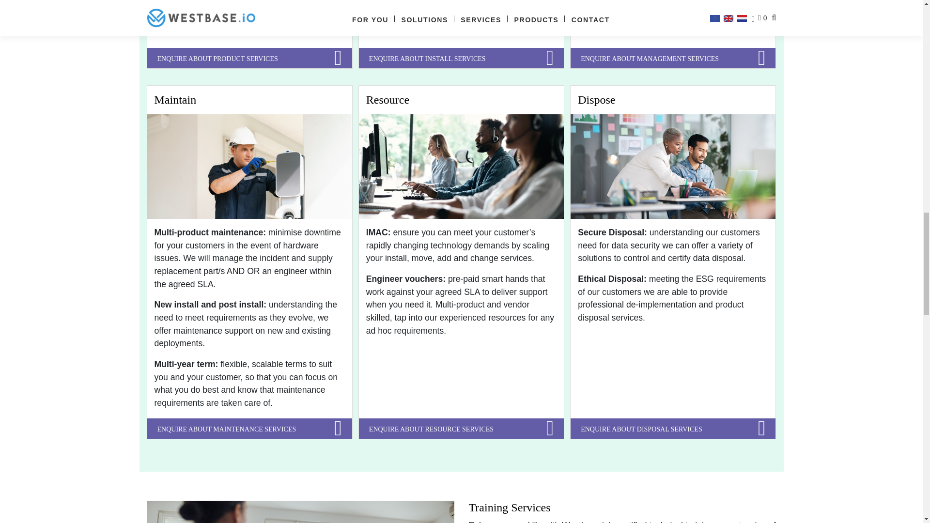  Describe the element at coordinates (249, 167) in the screenshot. I see `Maintenance Services` at that location.